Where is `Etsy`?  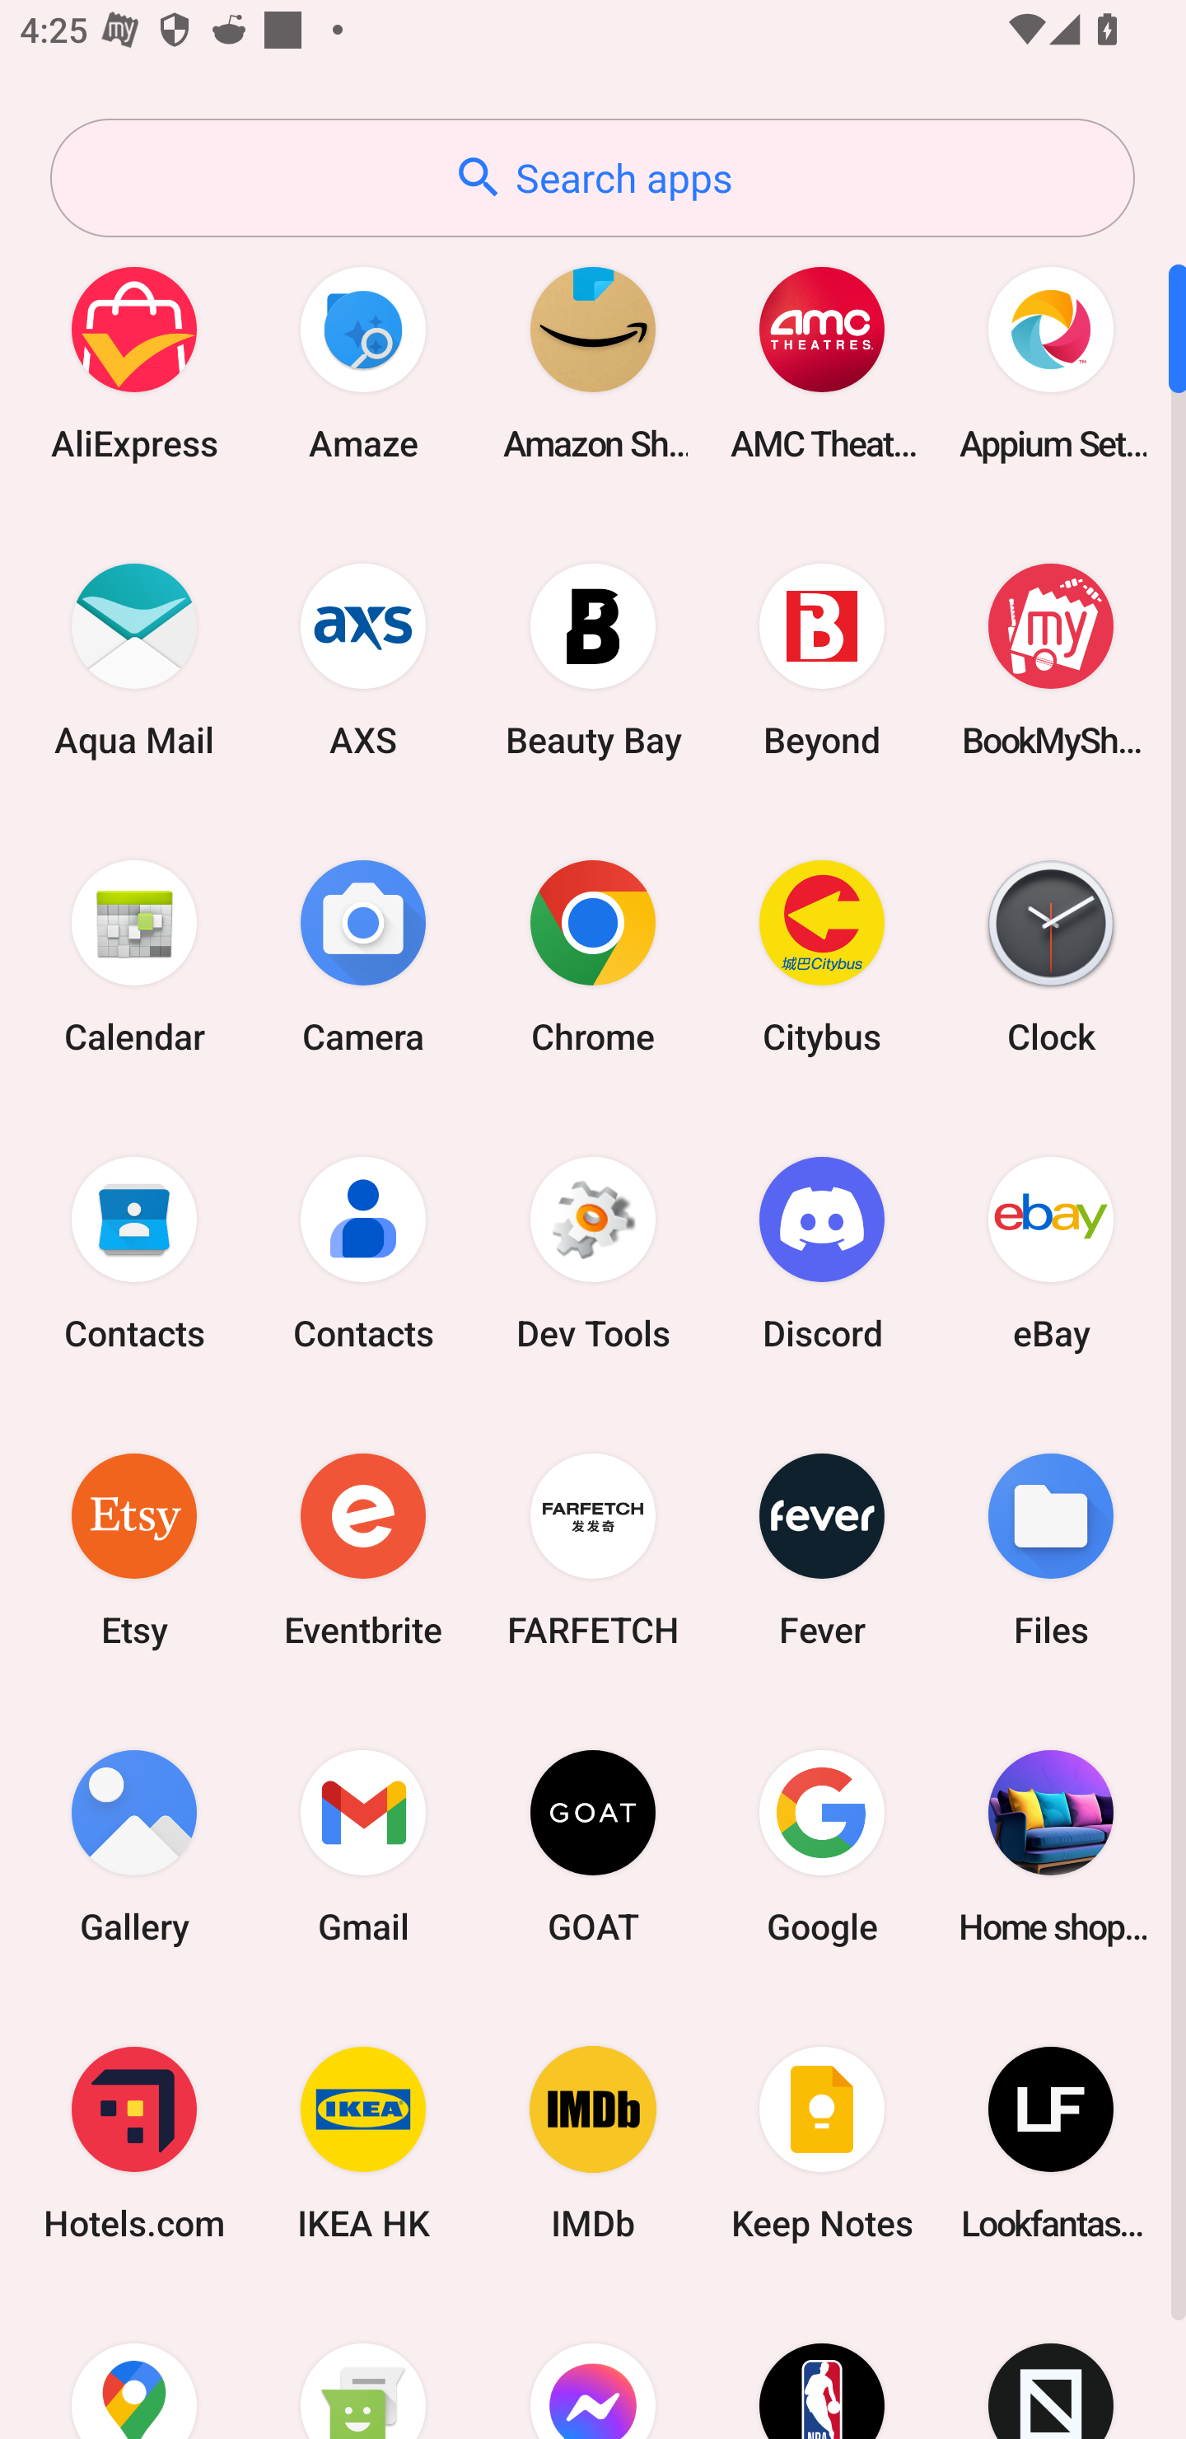 Etsy is located at coordinates (134, 1549).